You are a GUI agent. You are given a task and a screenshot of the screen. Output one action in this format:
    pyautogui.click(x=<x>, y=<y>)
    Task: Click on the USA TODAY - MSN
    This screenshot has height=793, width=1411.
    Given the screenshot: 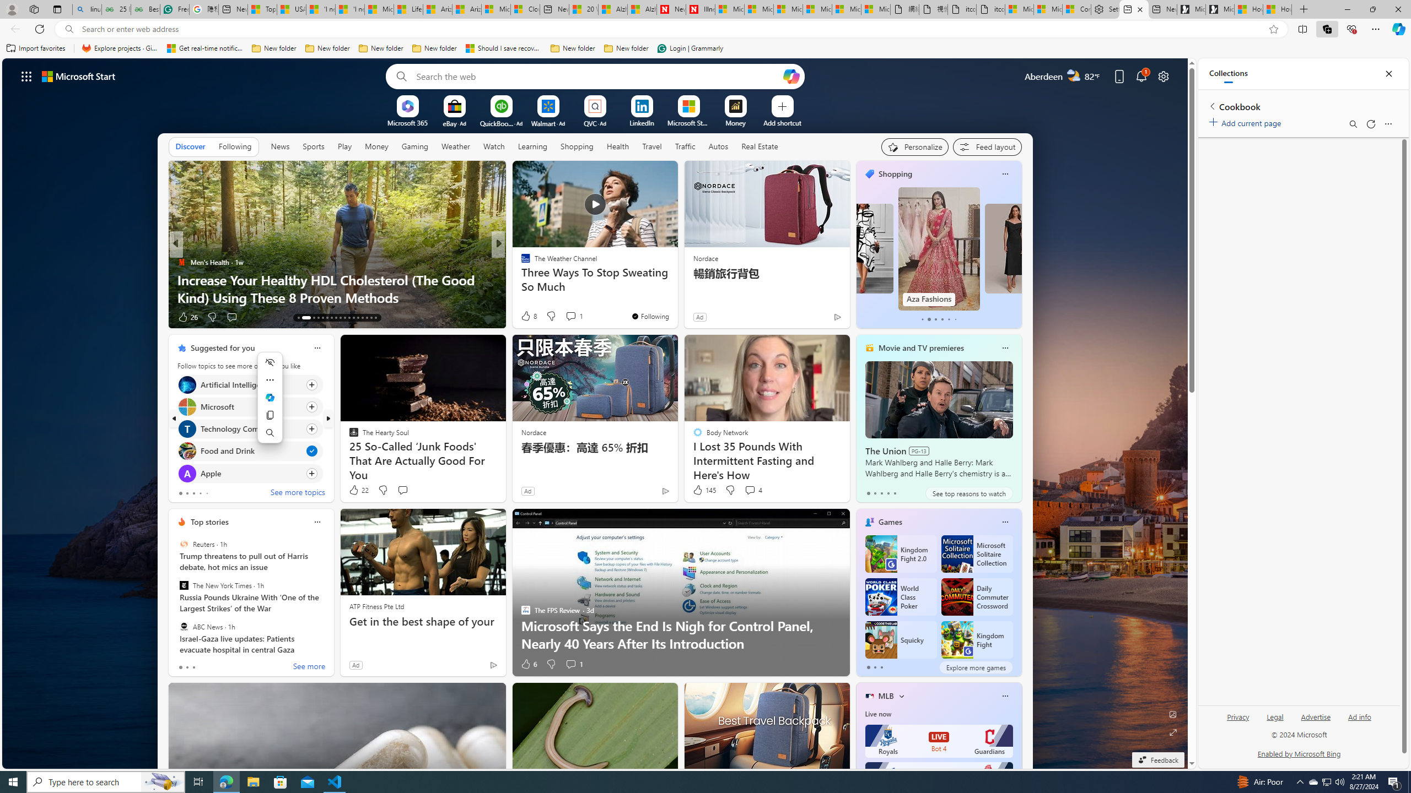 What is the action you would take?
    pyautogui.click(x=291, y=9)
    